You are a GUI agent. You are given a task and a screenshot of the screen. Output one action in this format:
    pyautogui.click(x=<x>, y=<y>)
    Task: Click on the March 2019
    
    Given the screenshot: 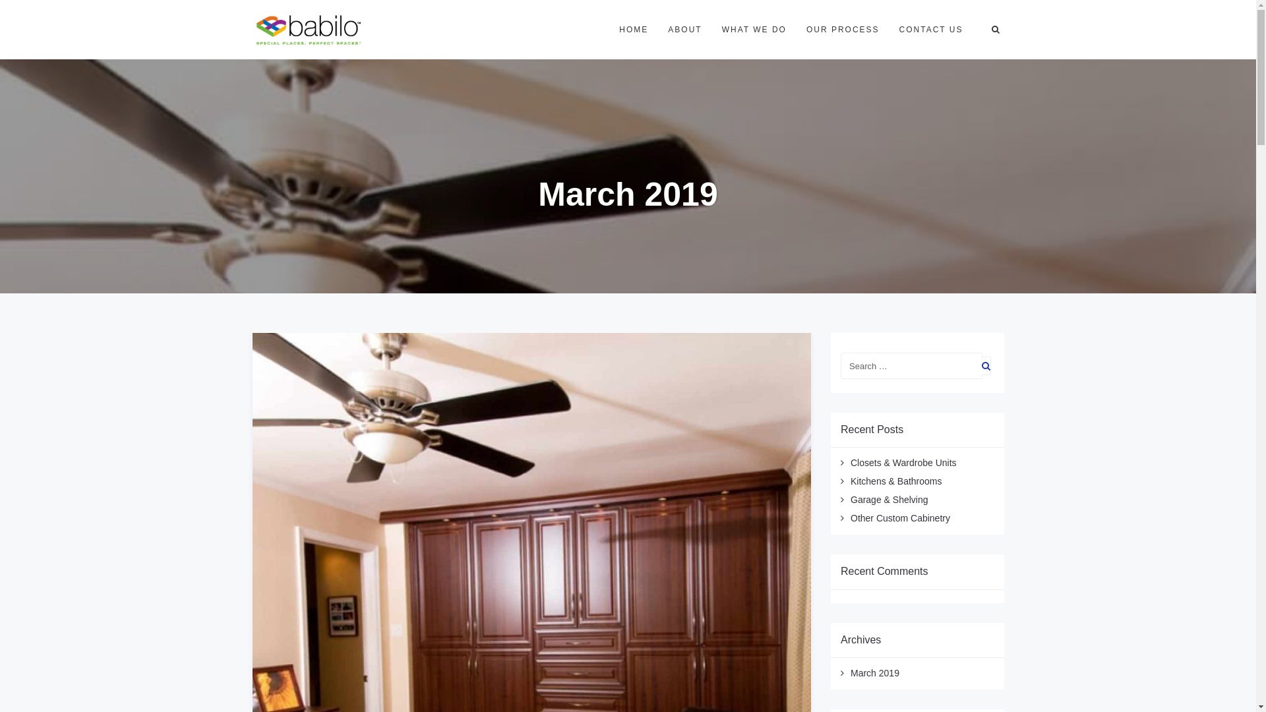 What is the action you would take?
    pyautogui.click(x=875, y=673)
    